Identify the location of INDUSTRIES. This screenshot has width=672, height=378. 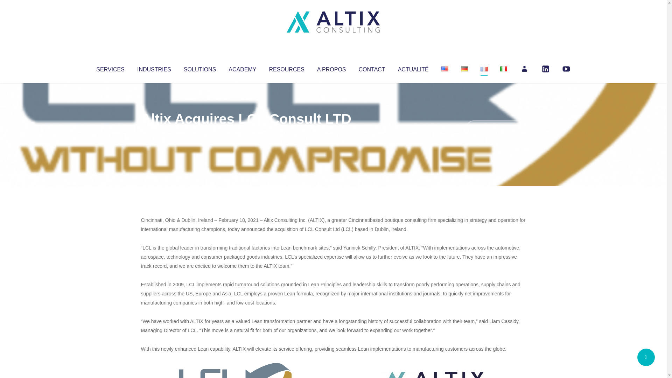
(154, 68).